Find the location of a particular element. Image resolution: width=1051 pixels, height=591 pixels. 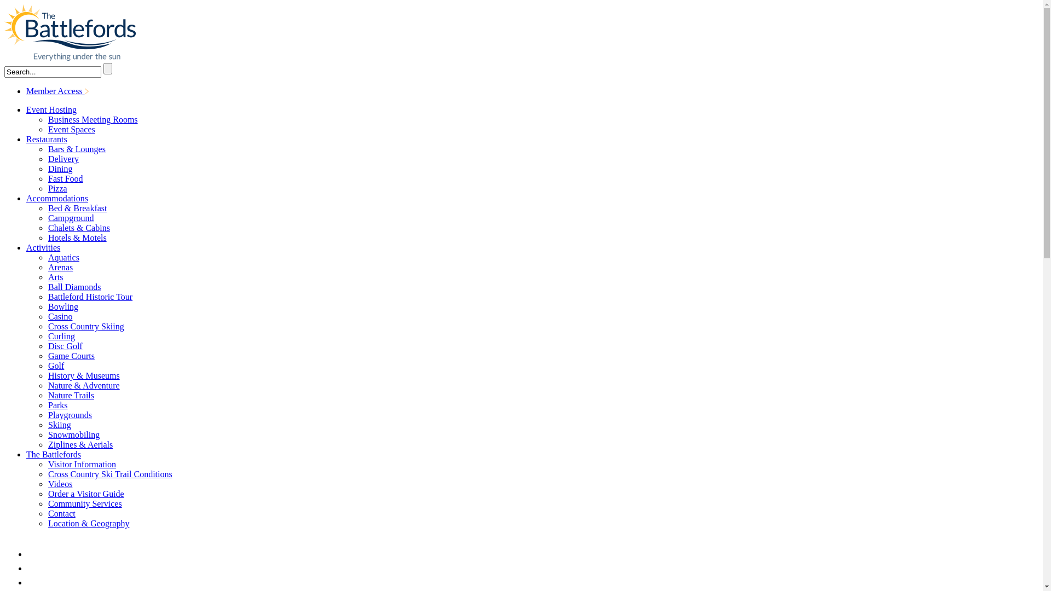

Fast Food is located at coordinates (66, 178).